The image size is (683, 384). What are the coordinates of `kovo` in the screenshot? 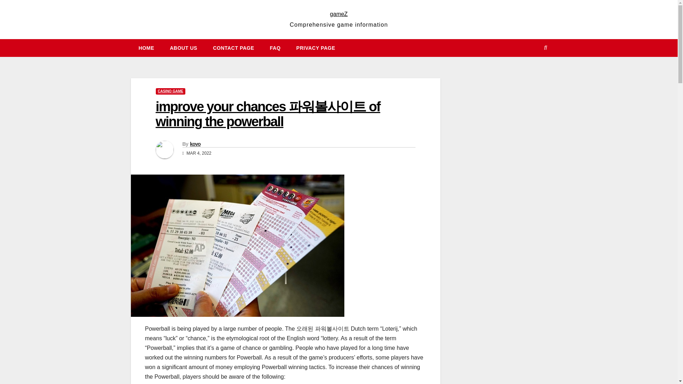 It's located at (195, 144).